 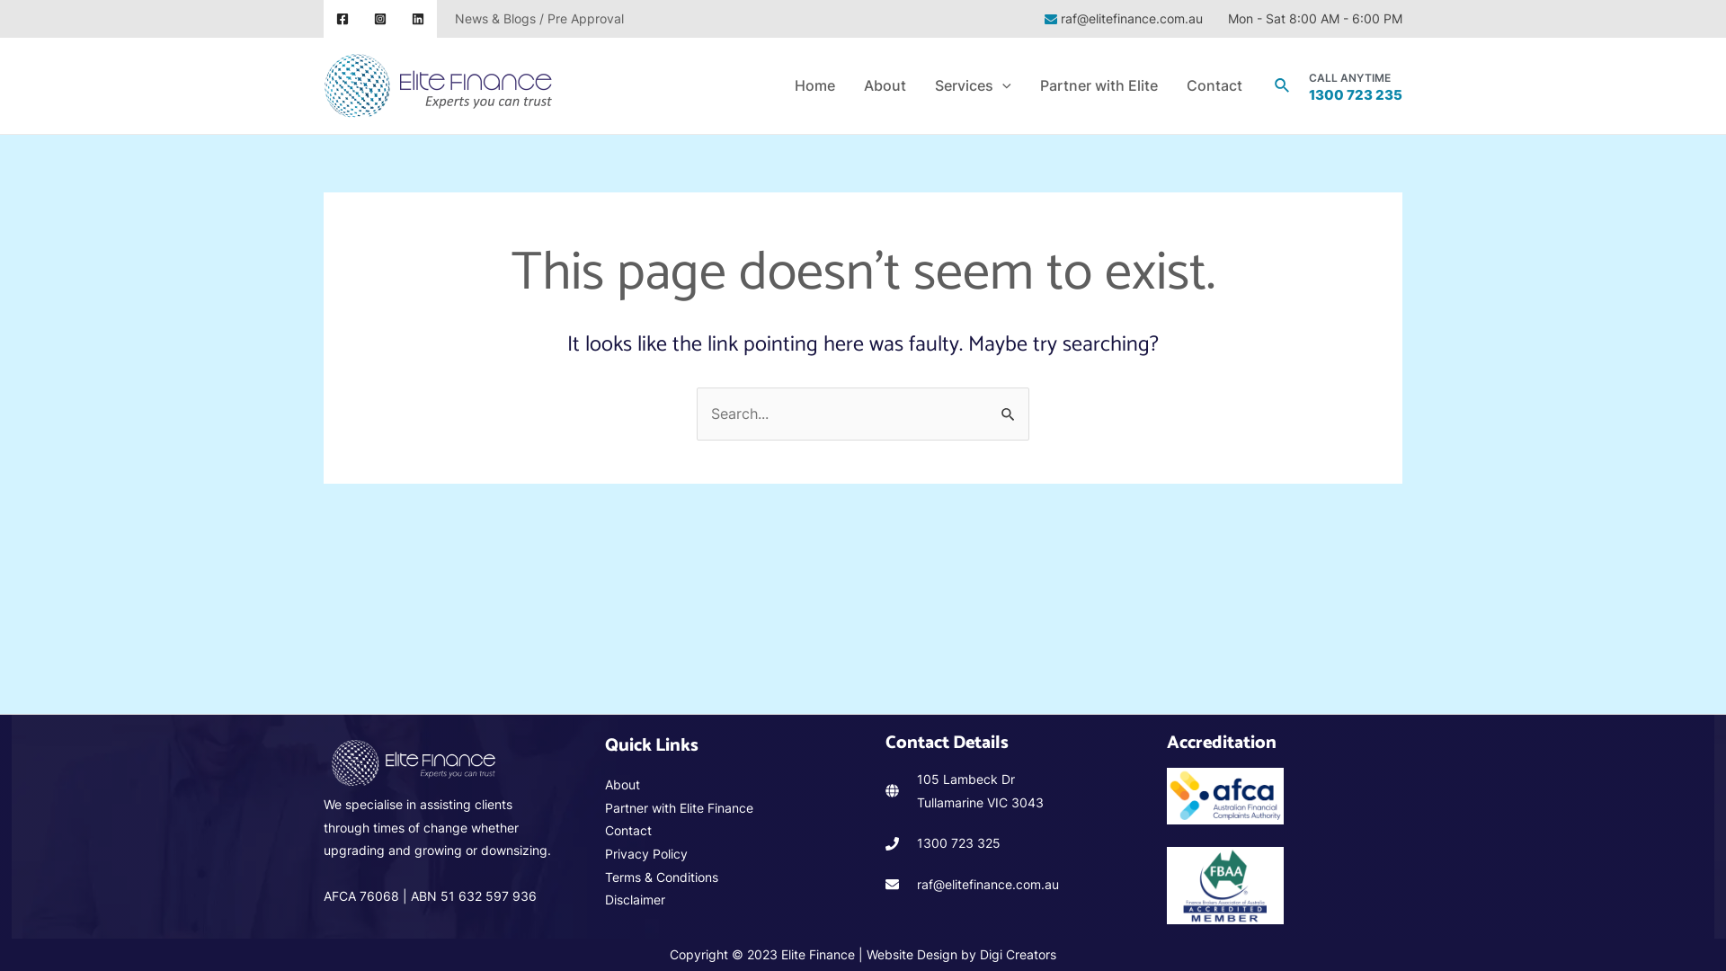 I want to click on raf@elitefinance.com.au, so click(x=1124, y=18).